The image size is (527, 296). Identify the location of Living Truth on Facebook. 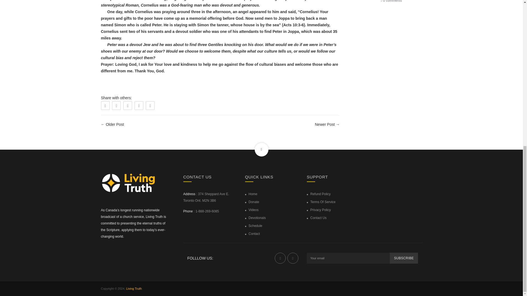
(280, 258).